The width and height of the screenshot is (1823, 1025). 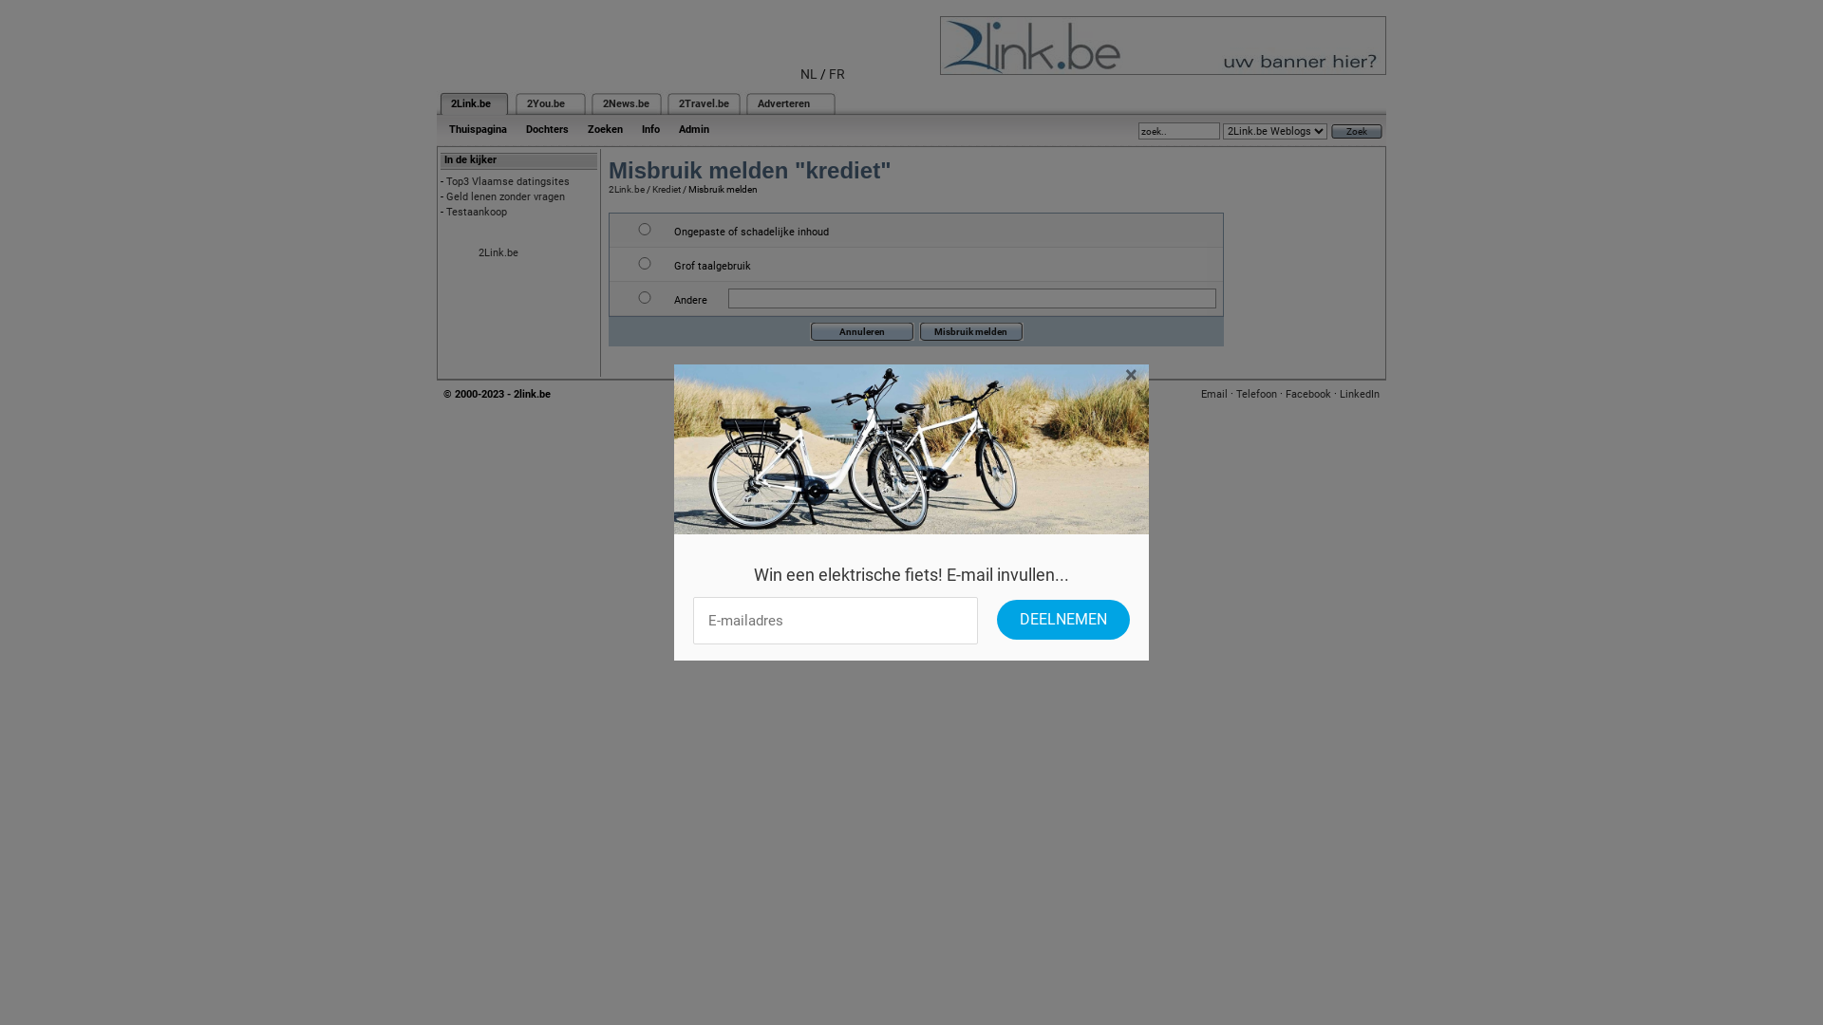 What do you see at coordinates (1308, 395) in the screenshot?
I see `Facebook` at bounding box center [1308, 395].